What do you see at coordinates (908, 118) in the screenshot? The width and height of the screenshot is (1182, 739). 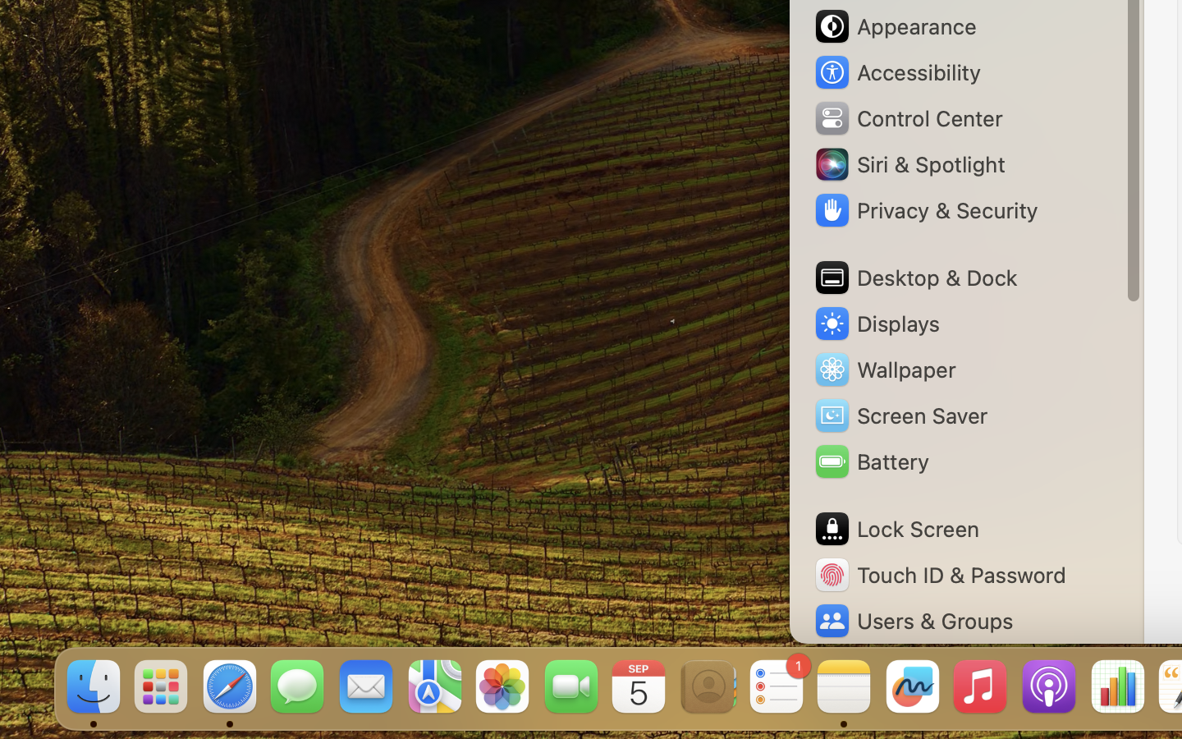 I see `Control Center` at bounding box center [908, 118].